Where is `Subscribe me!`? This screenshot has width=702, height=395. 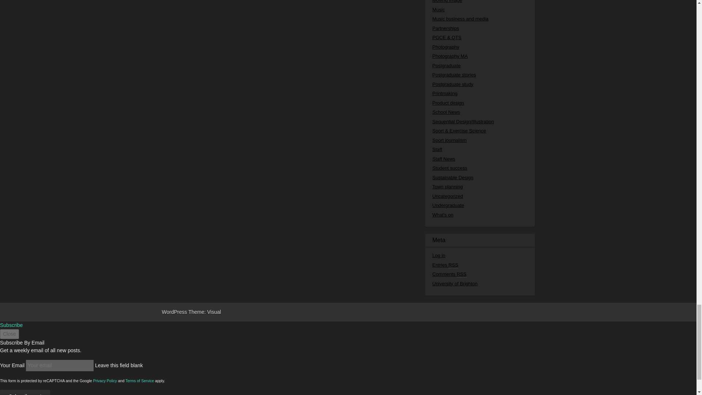
Subscribe me! is located at coordinates (25, 392).